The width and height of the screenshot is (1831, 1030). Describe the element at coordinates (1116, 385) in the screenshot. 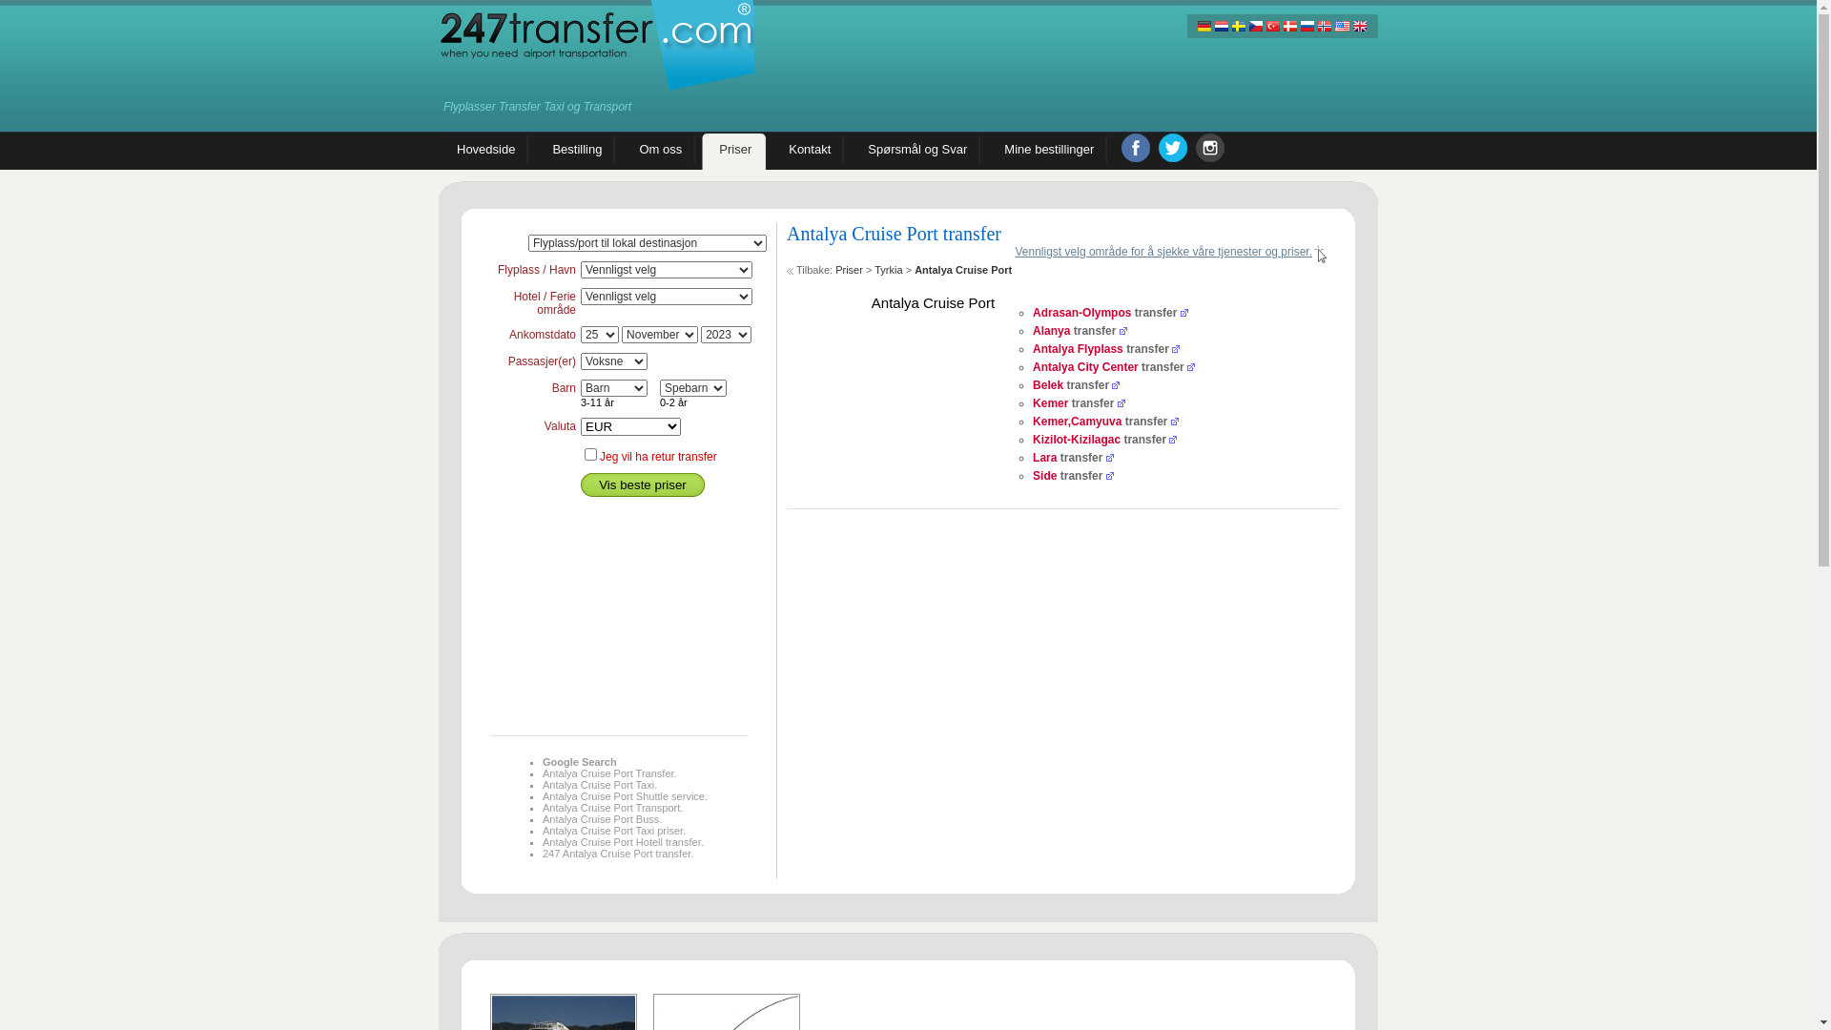

I see `Antalya Cruise Port Belek transfer` at that location.